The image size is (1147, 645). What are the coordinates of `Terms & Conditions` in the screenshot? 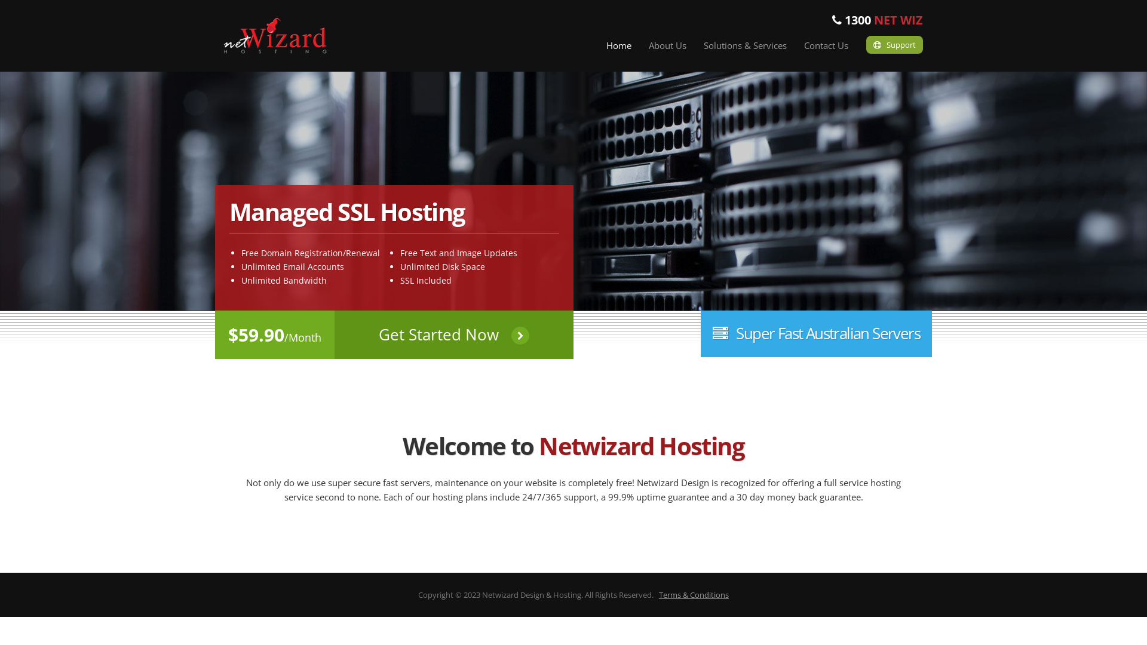 It's located at (694, 595).